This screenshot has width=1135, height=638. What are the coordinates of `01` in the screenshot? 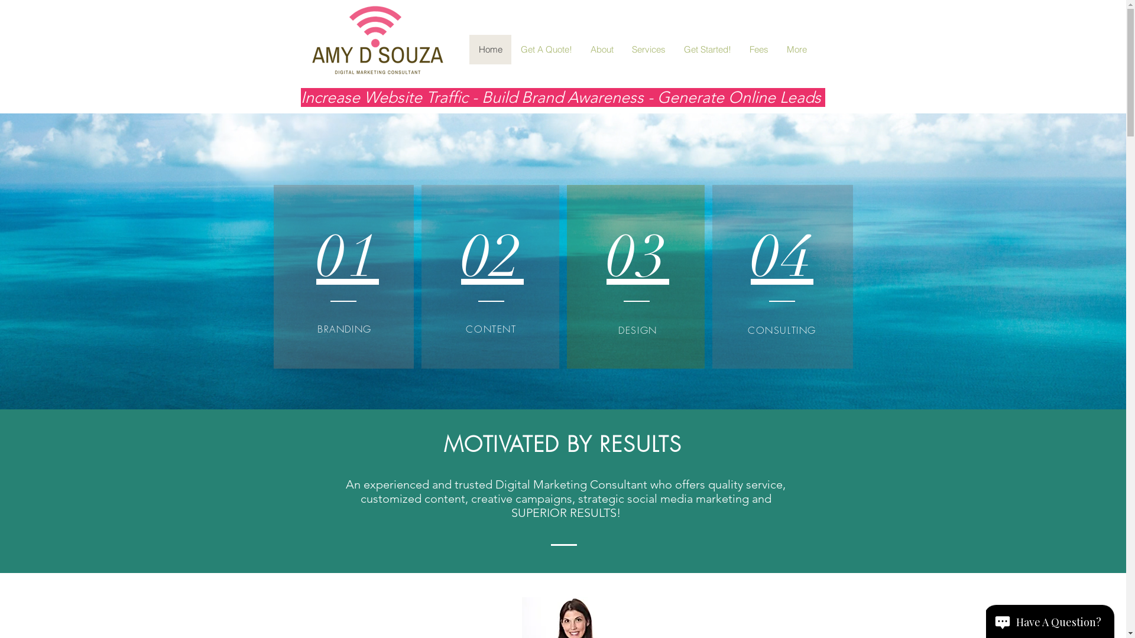 It's located at (348, 252).